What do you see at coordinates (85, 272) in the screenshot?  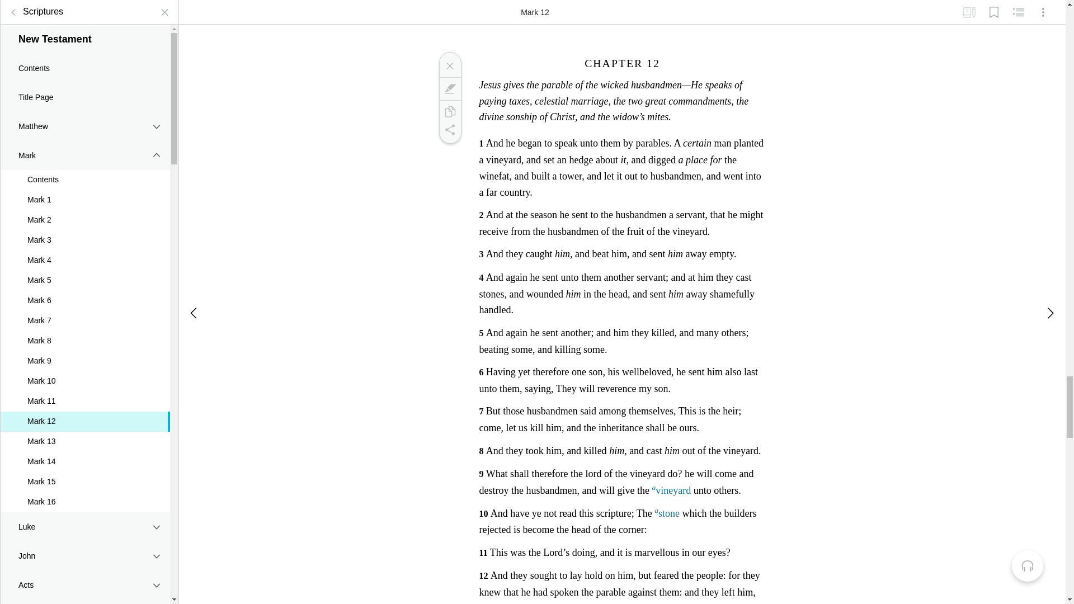 I see `Mark 5` at bounding box center [85, 272].